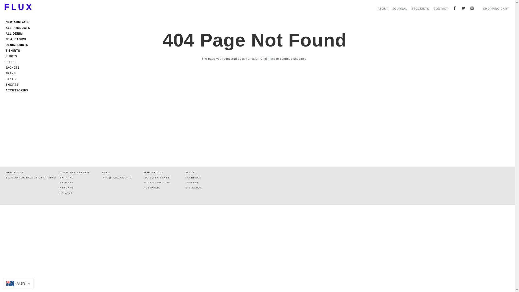  I want to click on PRIVACY, so click(66, 193).